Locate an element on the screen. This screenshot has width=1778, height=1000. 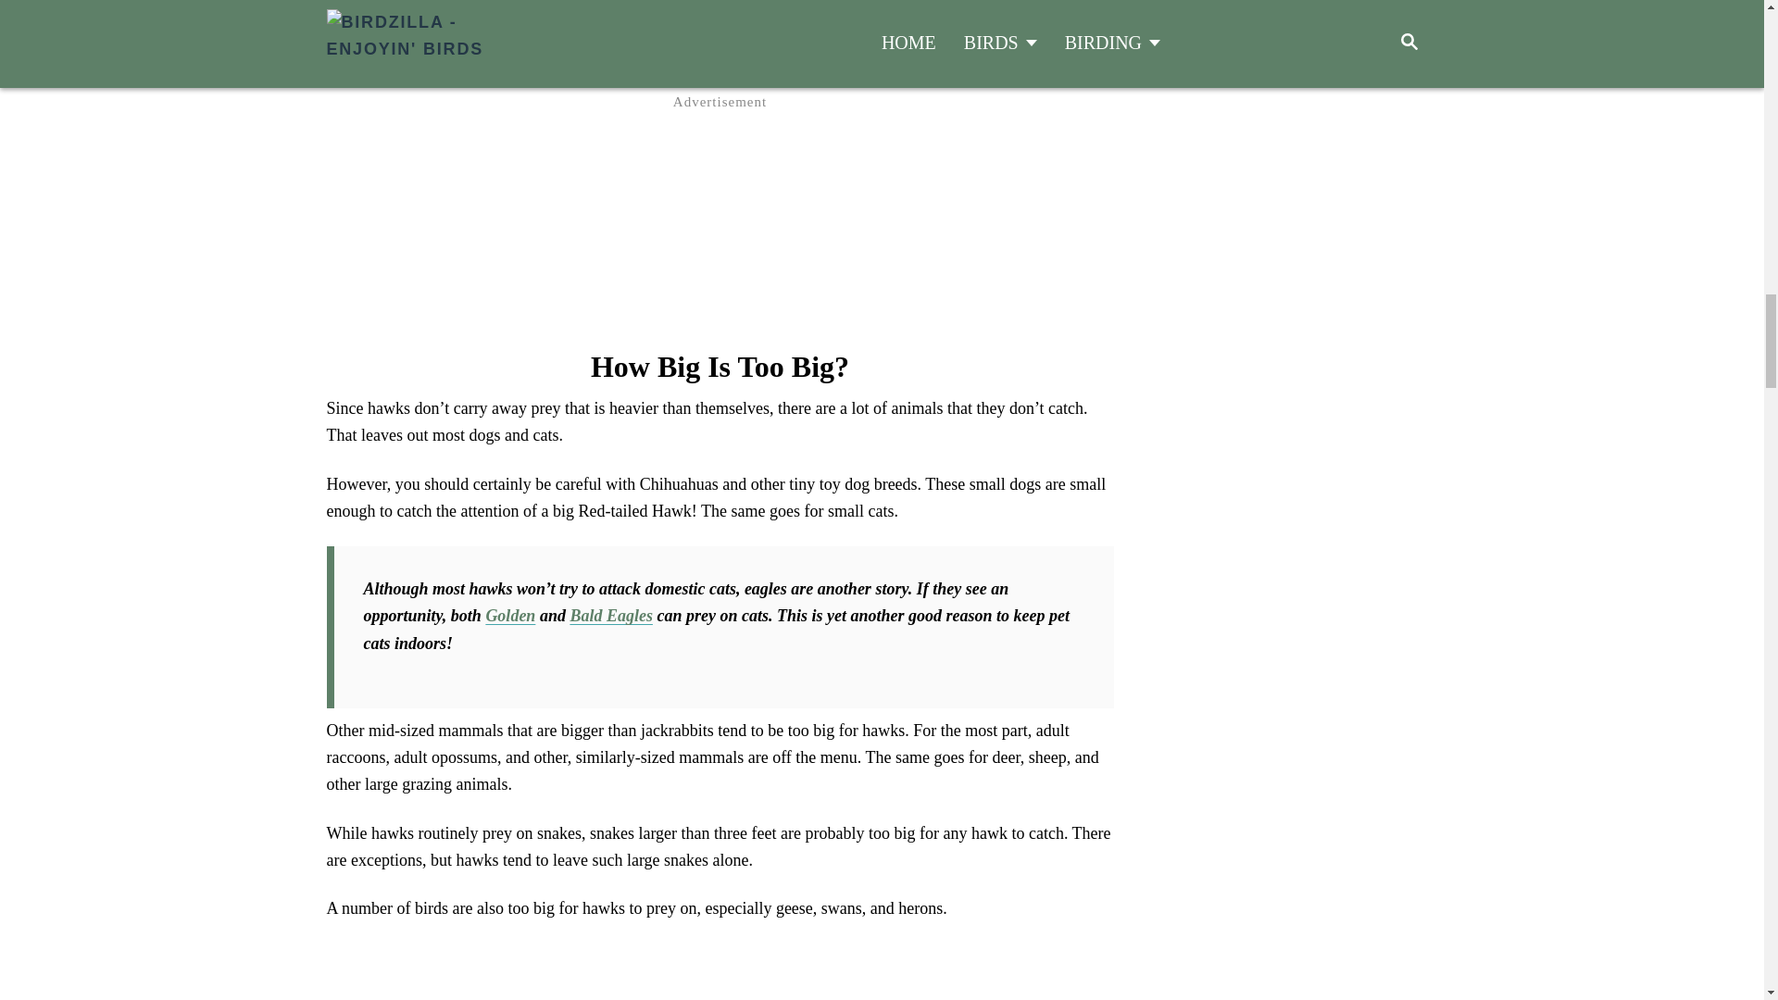
Bald Eagles is located at coordinates (610, 615).